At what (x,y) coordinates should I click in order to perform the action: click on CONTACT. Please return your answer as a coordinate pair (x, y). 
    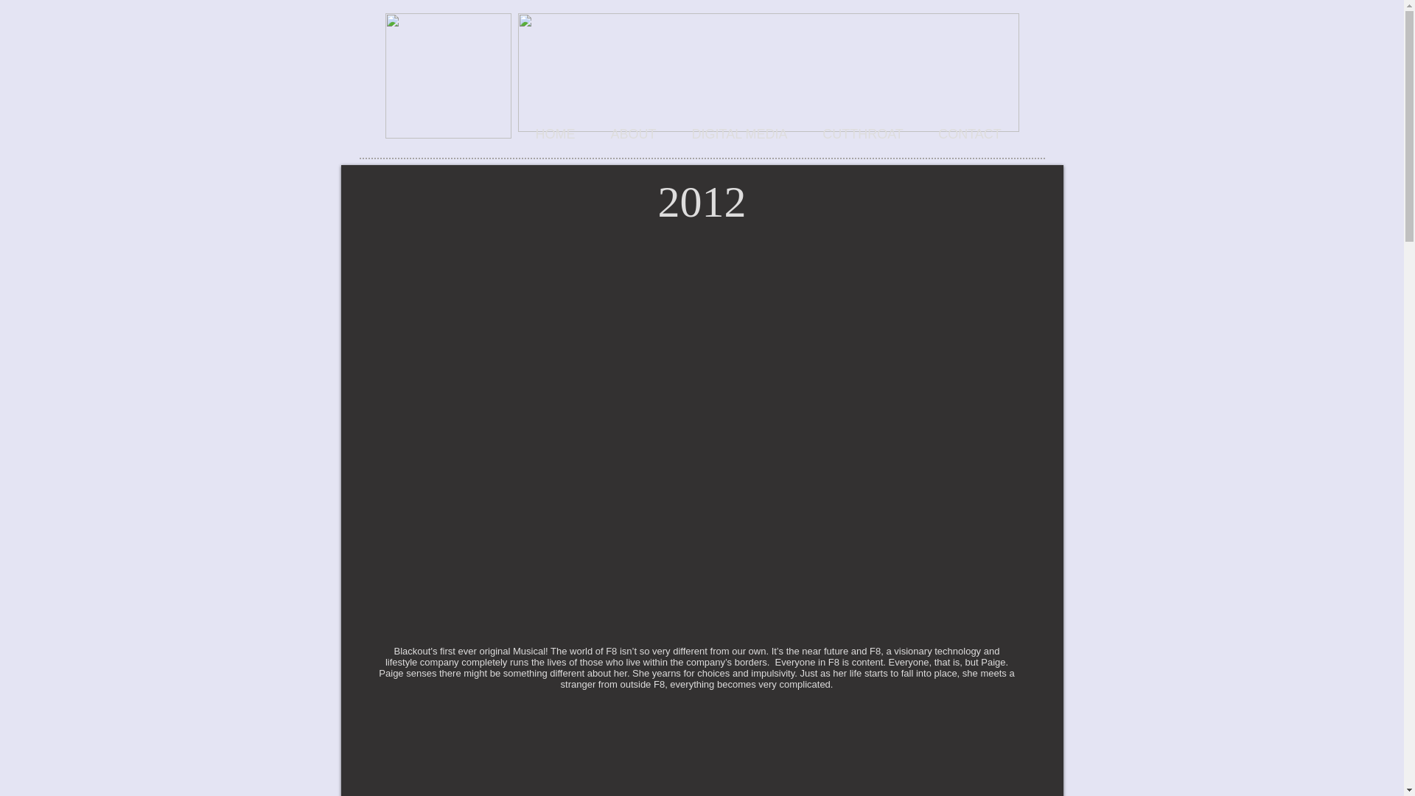
    Looking at the image, I should click on (970, 134).